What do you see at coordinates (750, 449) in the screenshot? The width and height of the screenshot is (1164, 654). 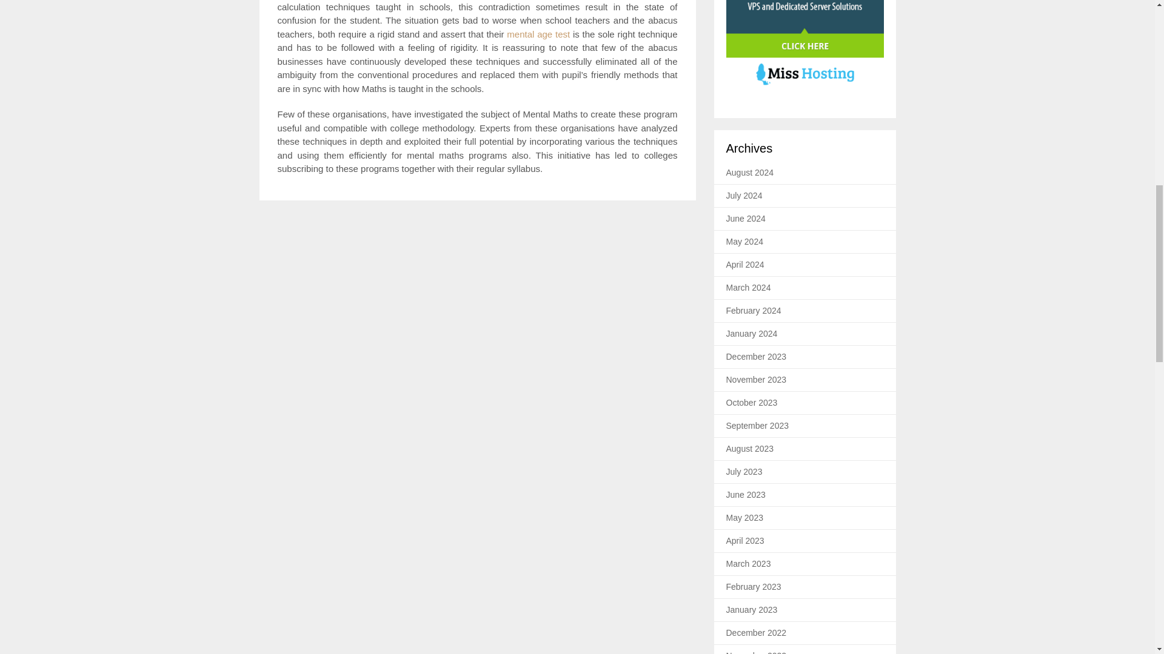 I see `August 2023` at bounding box center [750, 449].